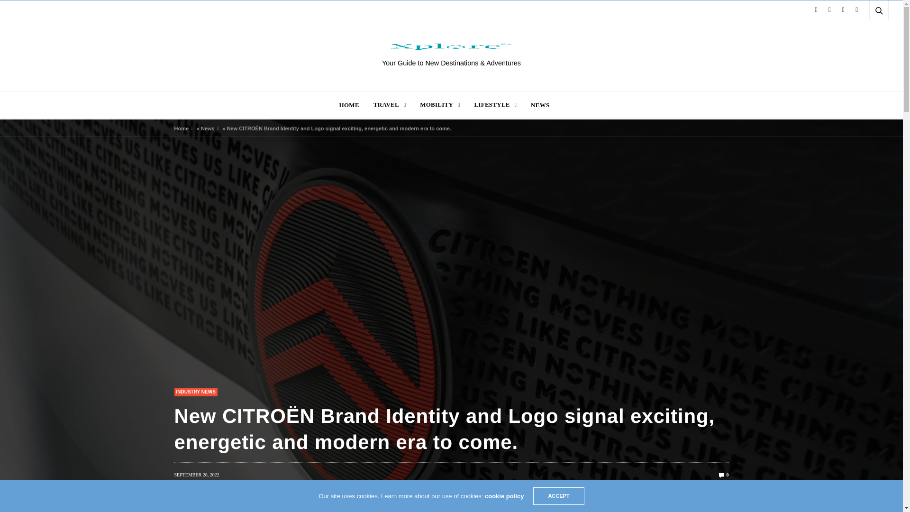 This screenshot has height=512, width=910. Describe the element at coordinates (349, 104) in the screenshot. I see `HOME` at that location.